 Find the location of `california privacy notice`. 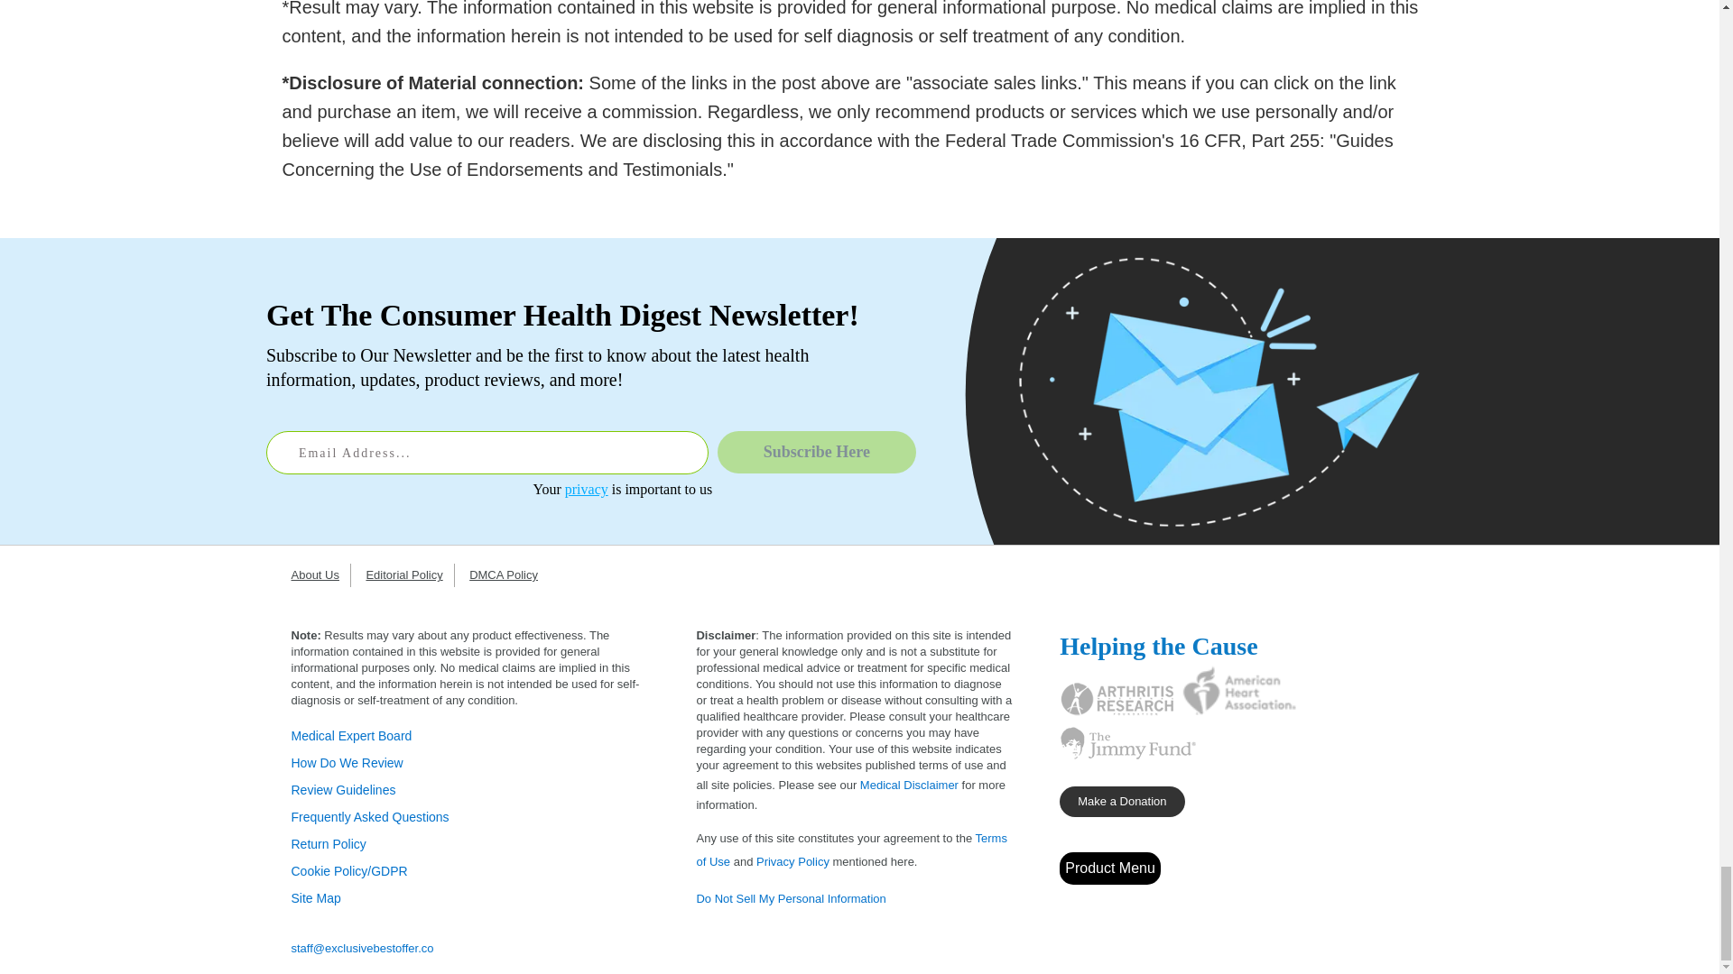

california privacy notice is located at coordinates (791, 898).